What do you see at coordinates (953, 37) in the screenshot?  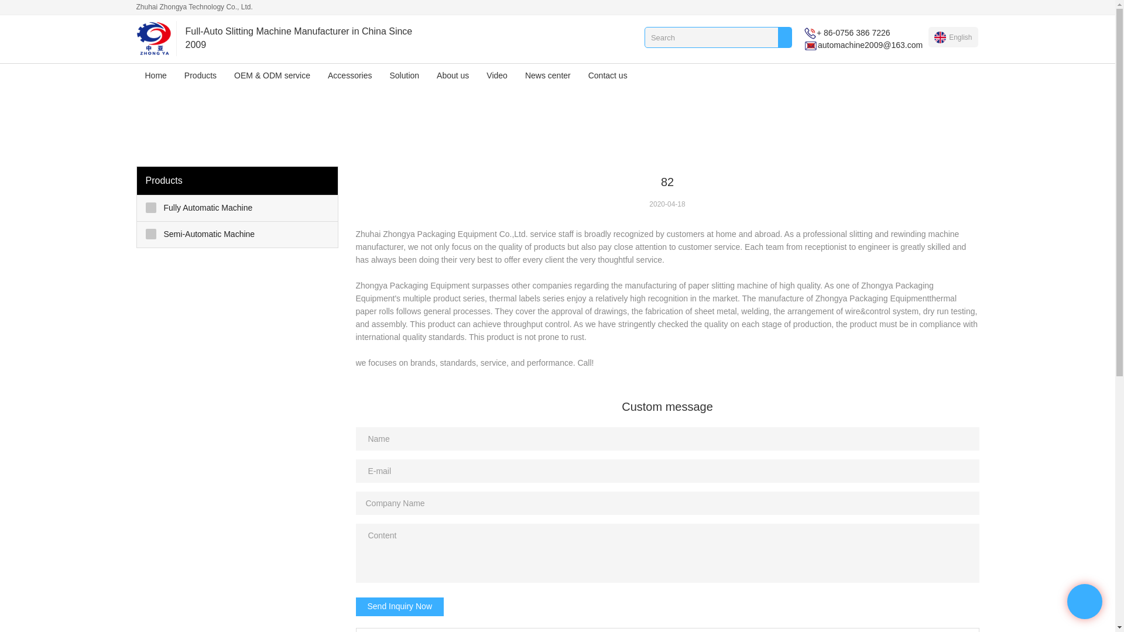 I see `English` at bounding box center [953, 37].